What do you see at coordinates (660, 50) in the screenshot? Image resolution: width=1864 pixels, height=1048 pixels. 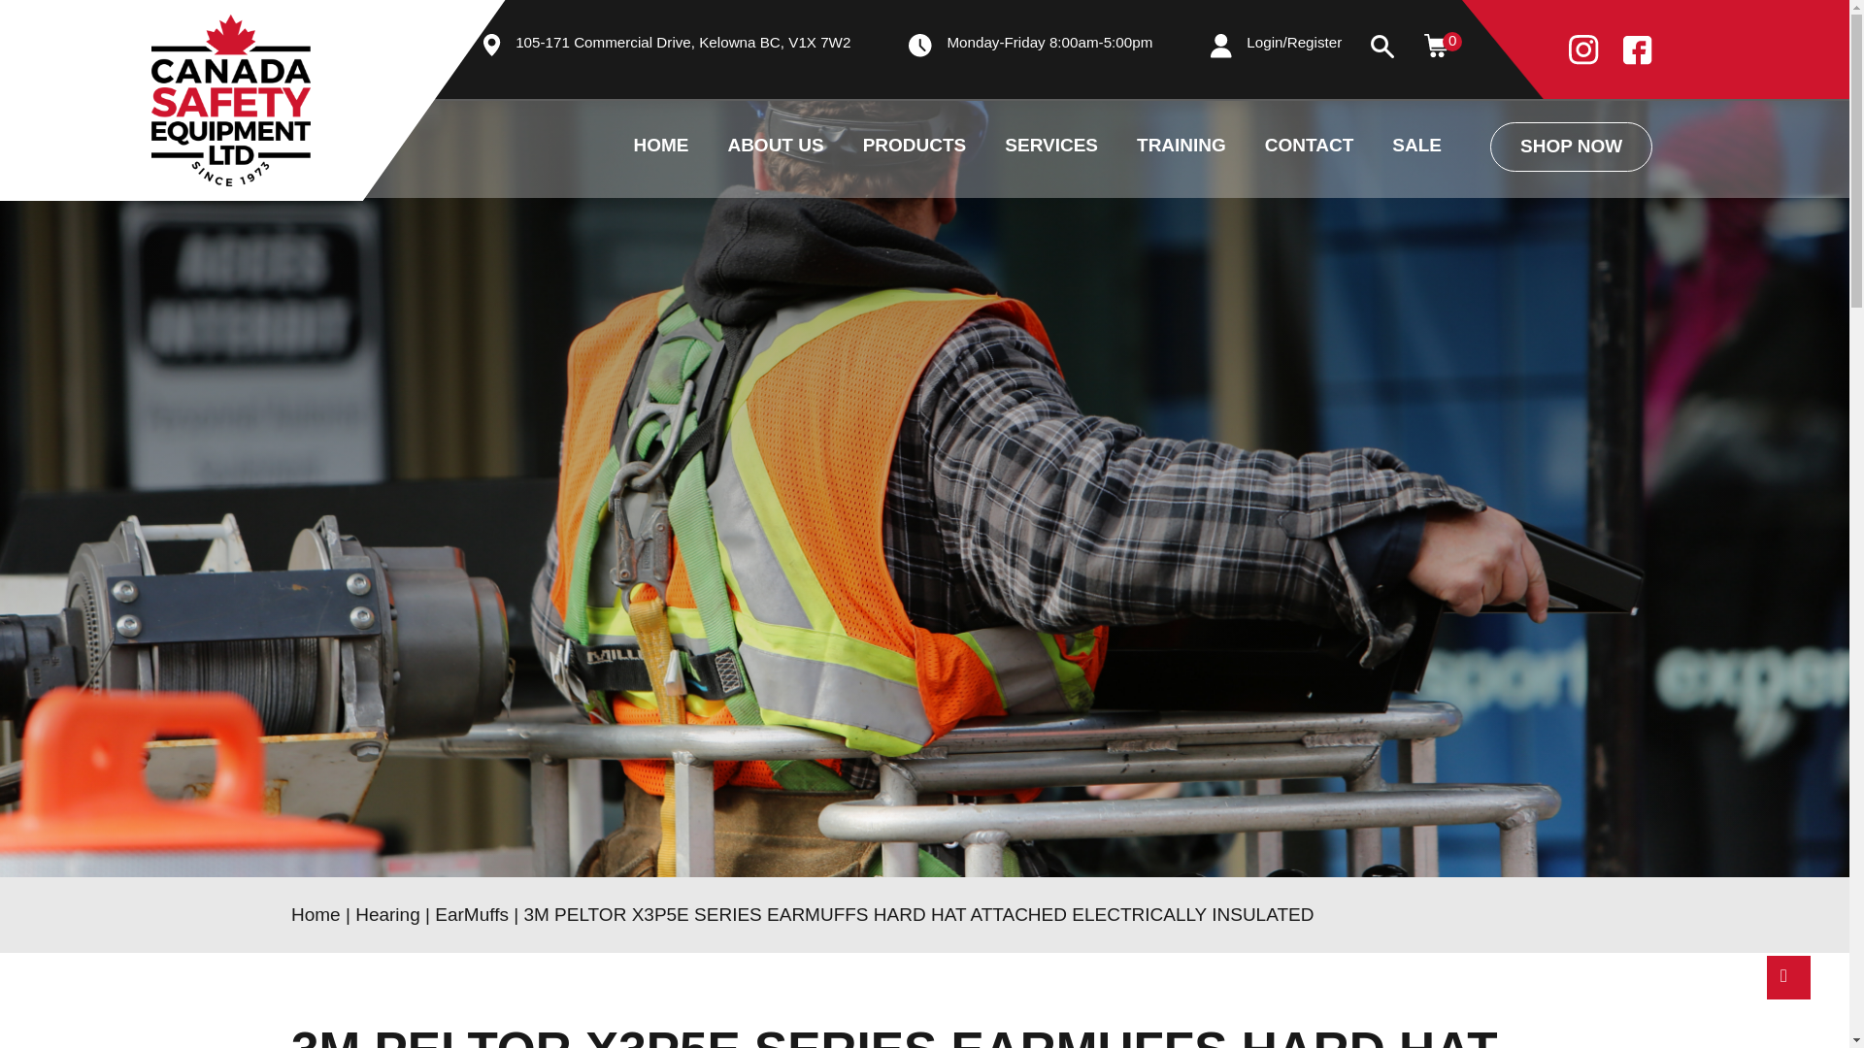 I see `HOME` at bounding box center [660, 50].